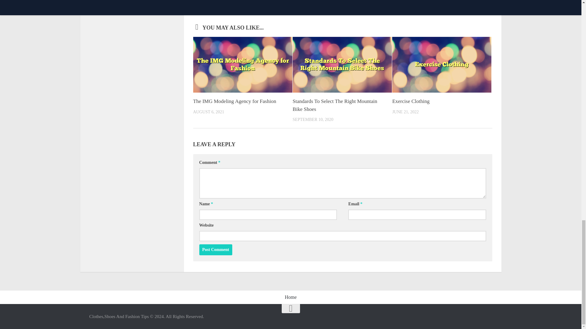 This screenshot has height=329, width=586. What do you see at coordinates (335, 105) in the screenshot?
I see `Standards To Select The Right Mountain Bike Shoes` at bounding box center [335, 105].